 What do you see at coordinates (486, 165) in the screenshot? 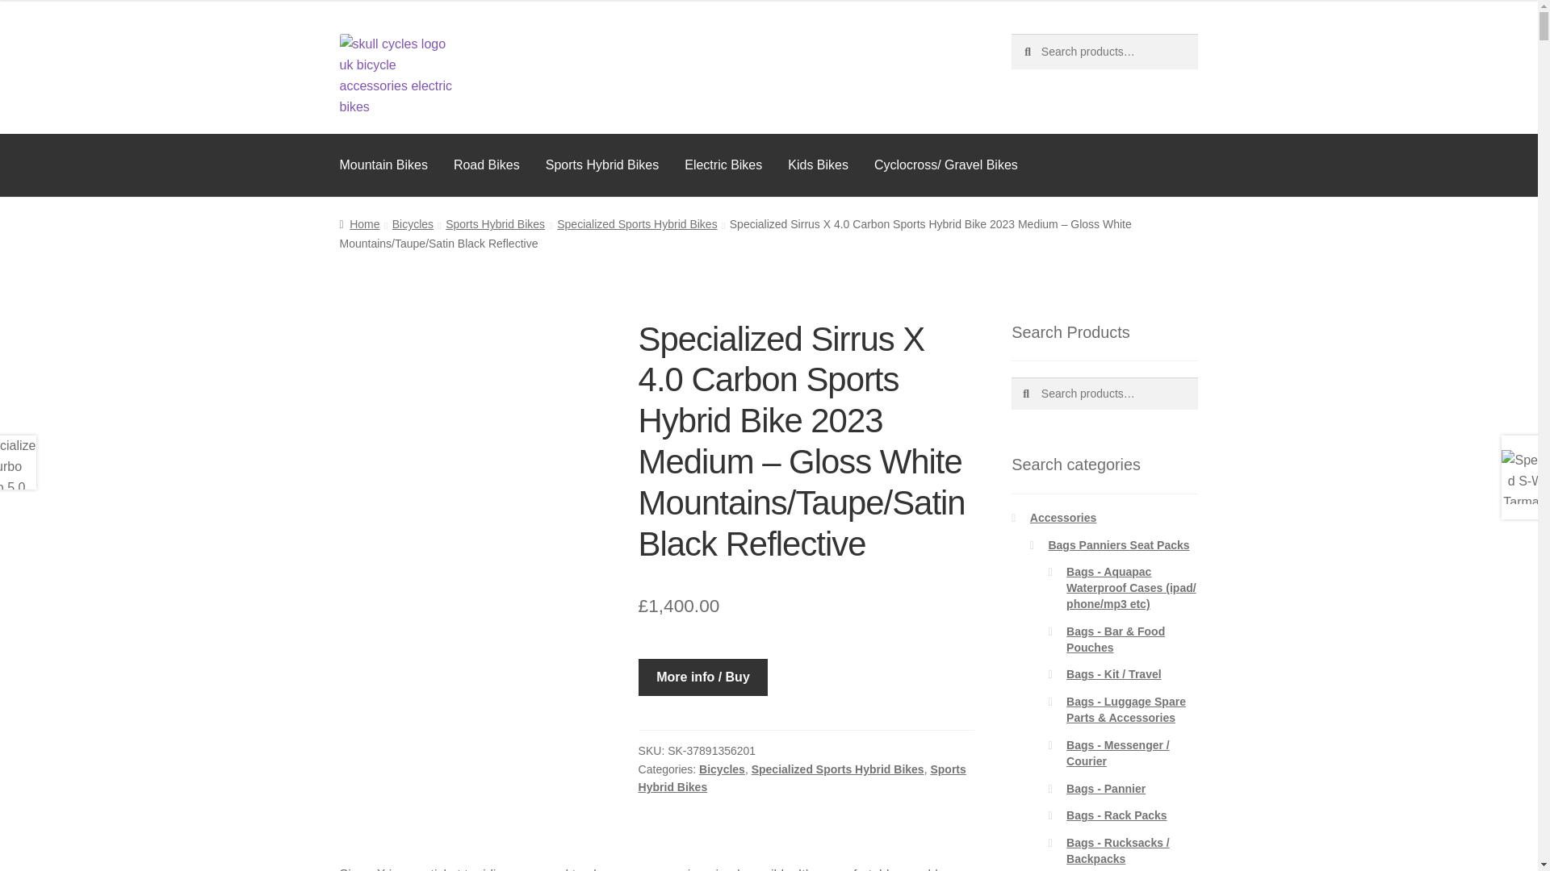
I see `Road Bikes` at bounding box center [486, 165].